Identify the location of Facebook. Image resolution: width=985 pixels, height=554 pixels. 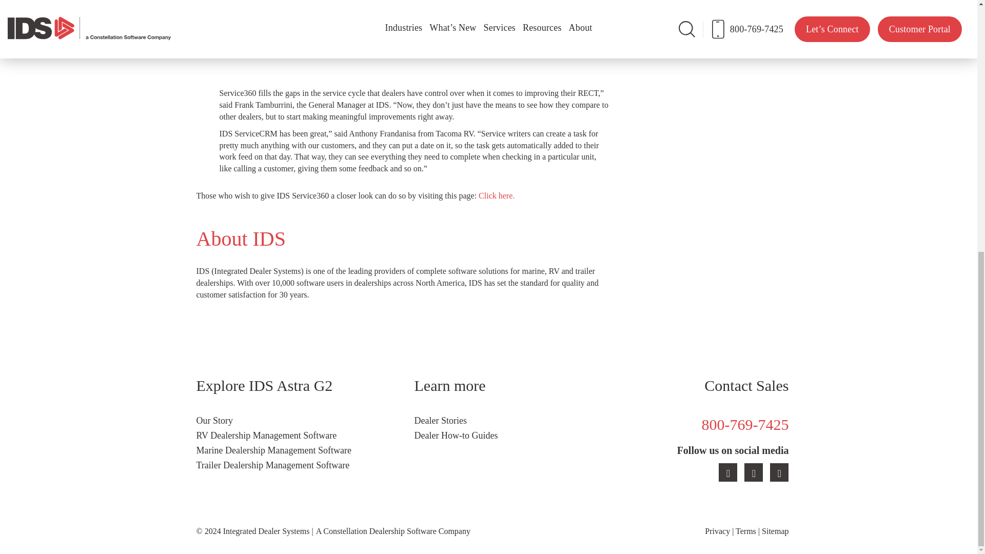
(777, 474).